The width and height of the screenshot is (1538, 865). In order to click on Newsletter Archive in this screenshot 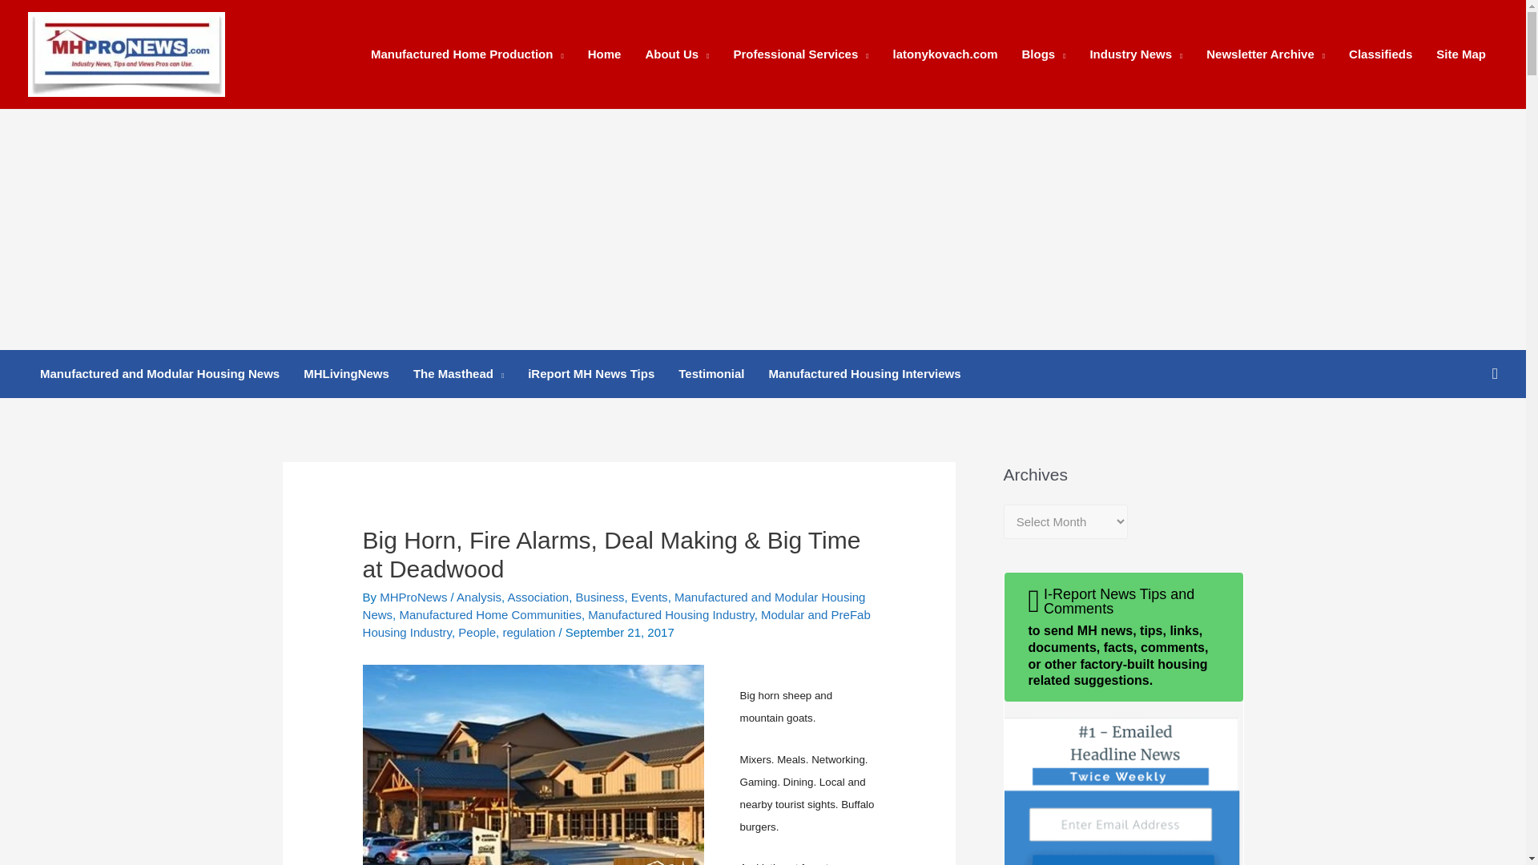, I will do `click(1266, 54)`.